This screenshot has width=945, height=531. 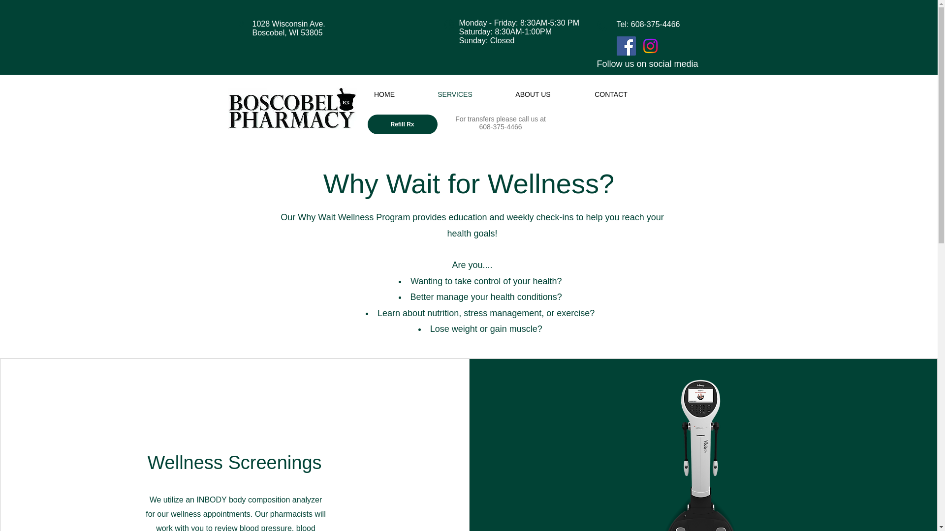 What do you see at coordinates (533, 94) in the screenshot?
I see `ABOUT US` at bounding box center [533, 94].